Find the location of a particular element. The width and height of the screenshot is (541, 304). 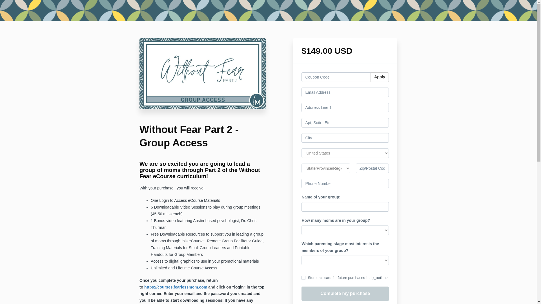

Complete my purchase is located at coordinates (345, 294).